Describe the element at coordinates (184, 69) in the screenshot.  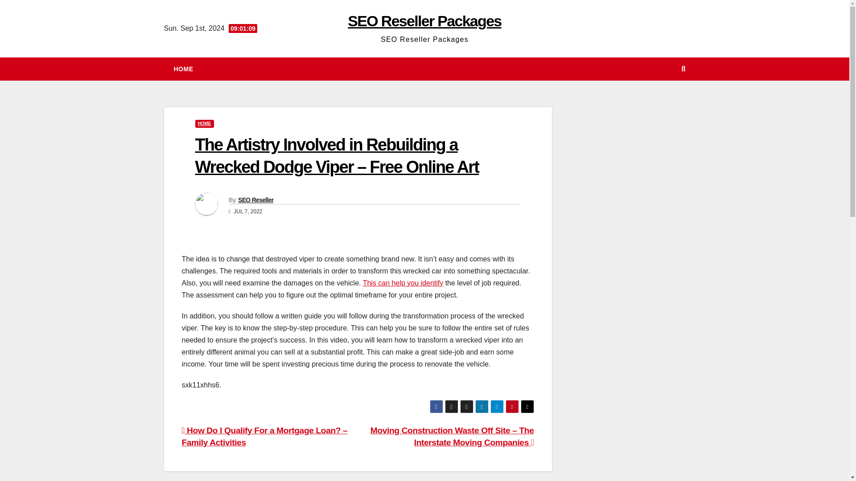
I see `HOME` at that location.